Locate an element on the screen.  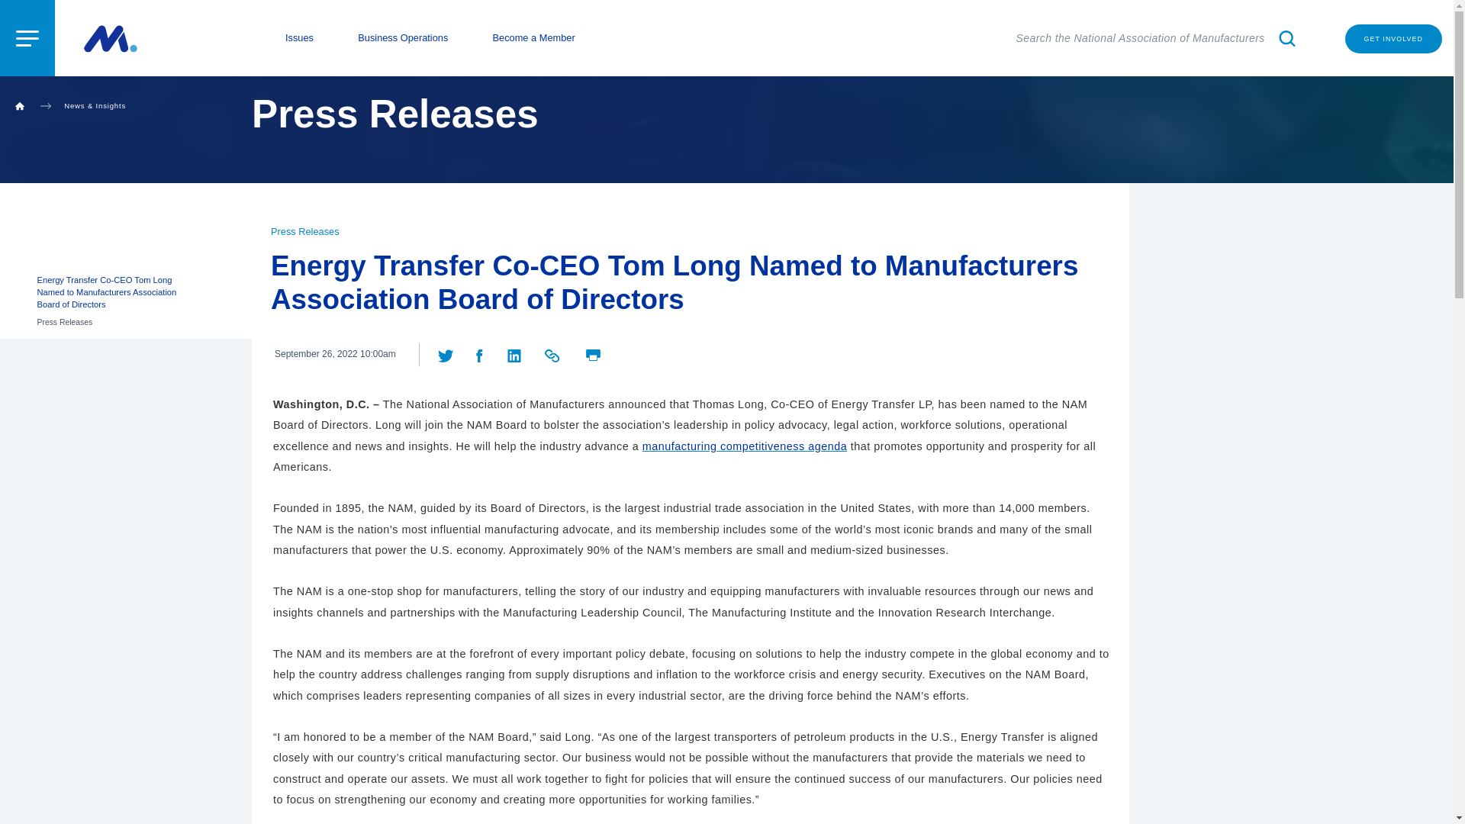
Share on Facebook is located at coordinates (479, 353).